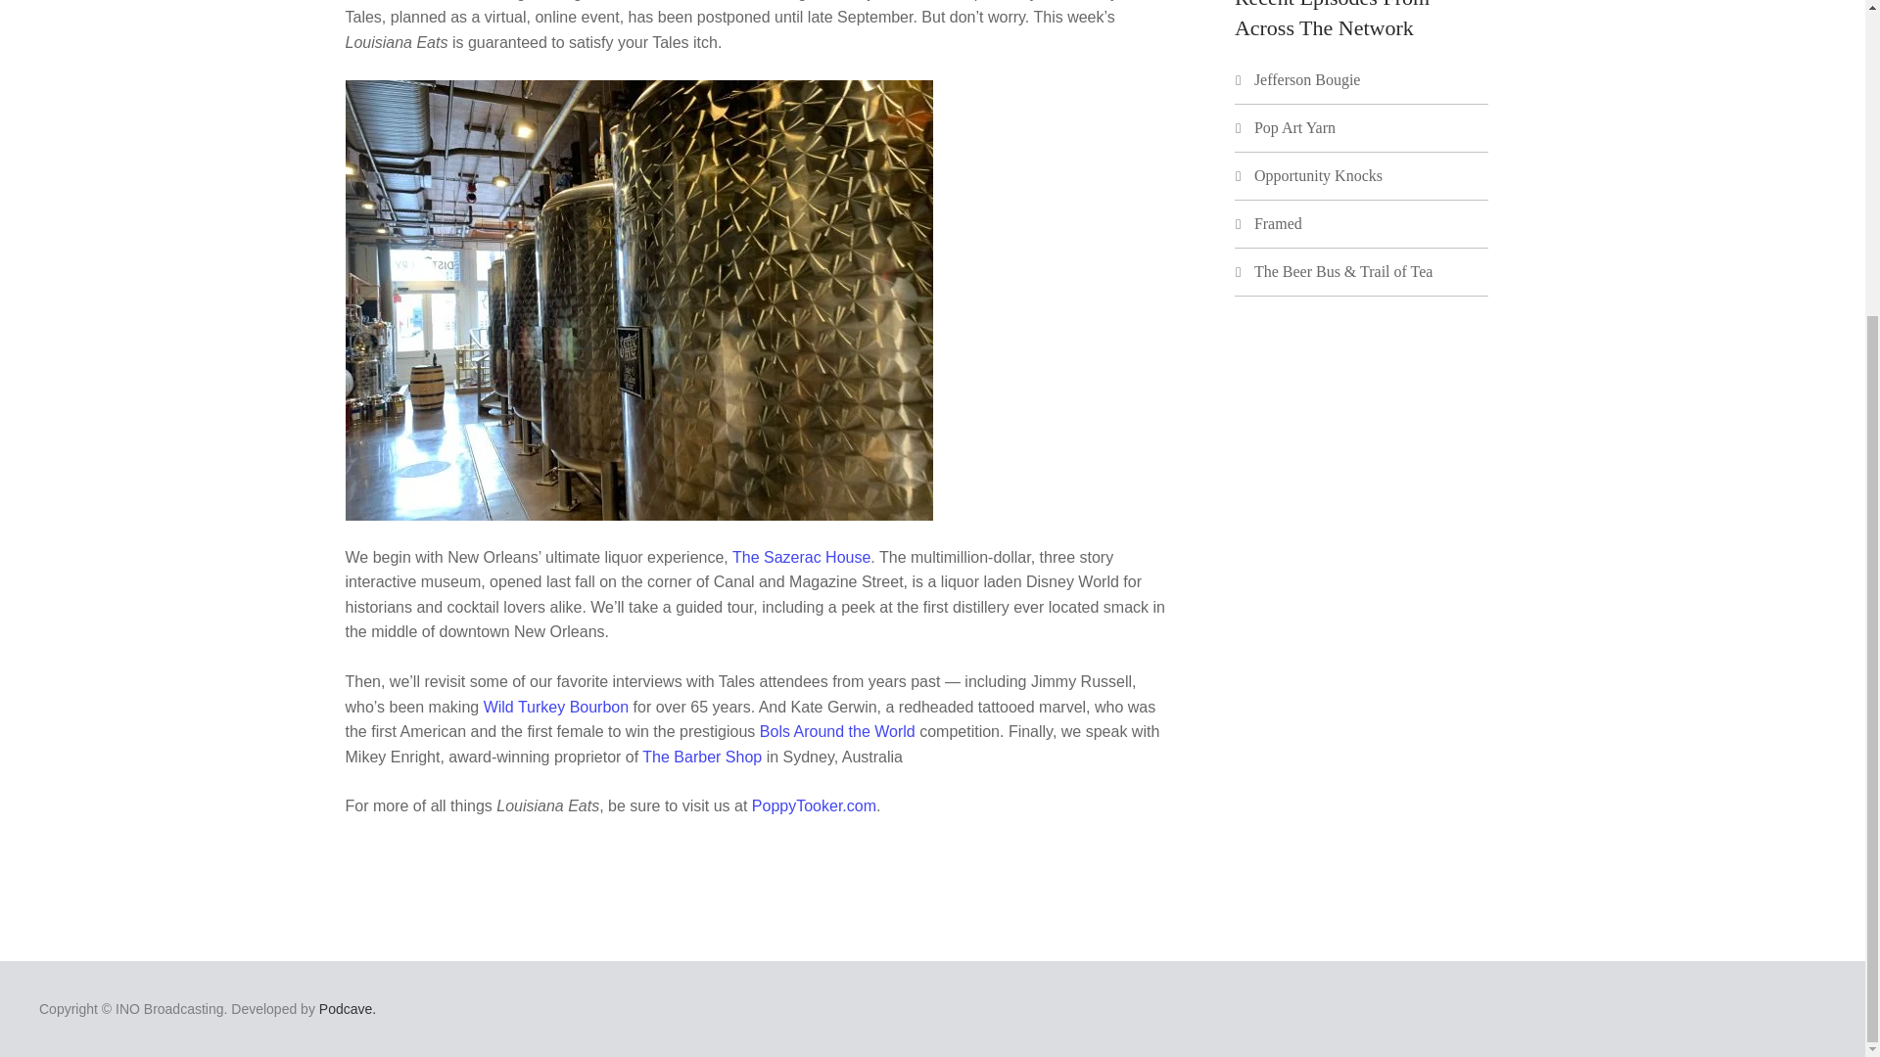 The height and width of the screenshot is (1057, 1880). What do you see at coordinates (1318, 174) in the screenshot?
I see `Opportunity Knocks` at bounding box center [1318, 174].